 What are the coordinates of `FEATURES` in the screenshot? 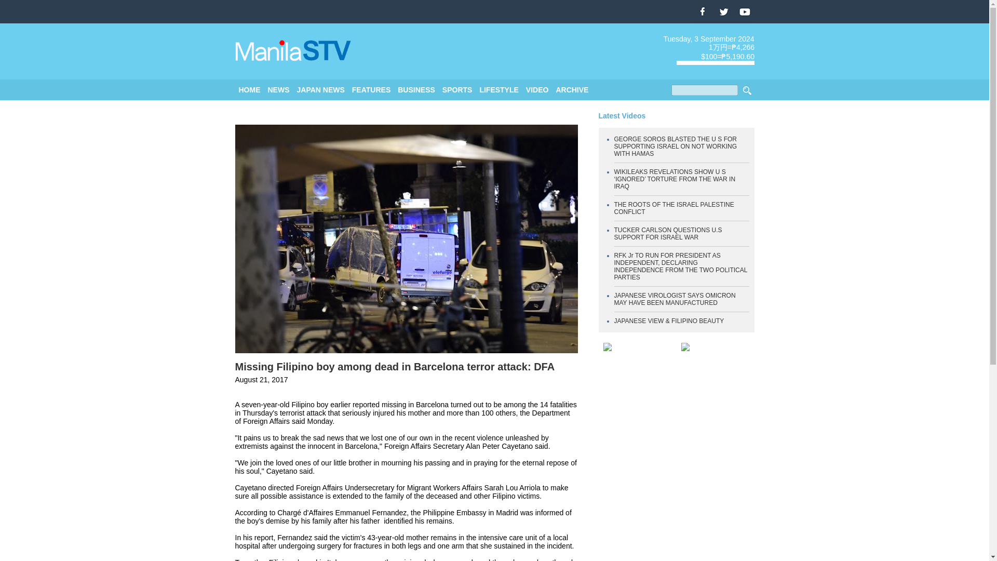 It's located at (371, 90).